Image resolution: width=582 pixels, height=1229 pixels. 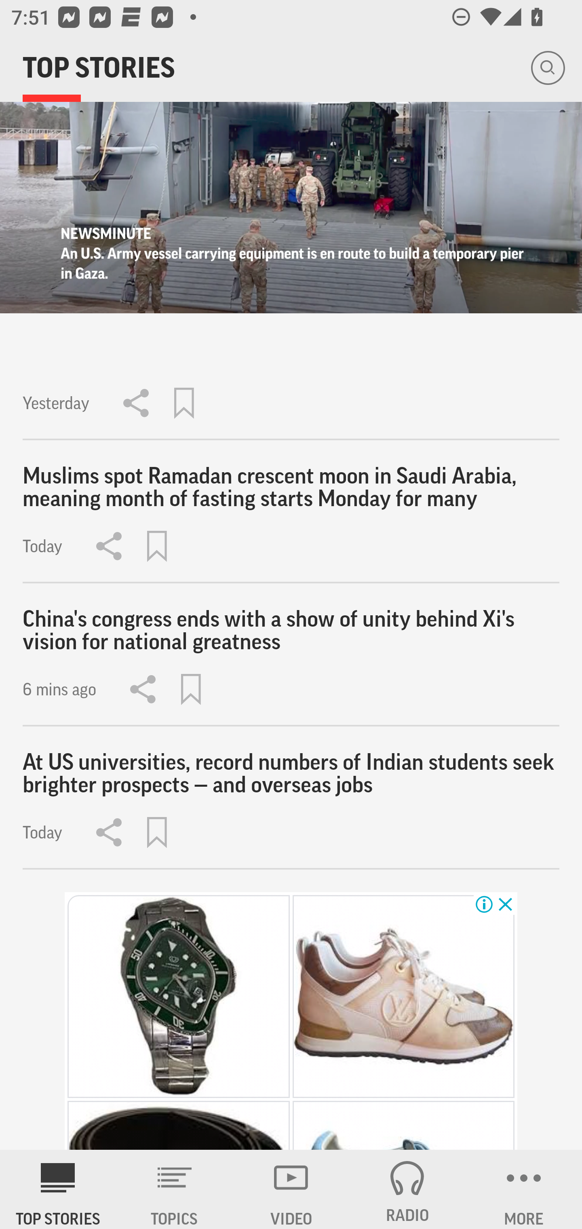 What do you see at coordinates (291, 271) in the screenshot?
I see `toggle controls Yesterday` at bounding box center [291, 271].